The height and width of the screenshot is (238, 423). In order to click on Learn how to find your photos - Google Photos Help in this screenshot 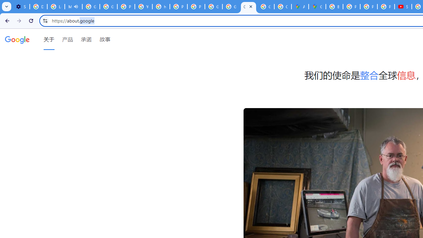, I will do `click(56, 7)`.